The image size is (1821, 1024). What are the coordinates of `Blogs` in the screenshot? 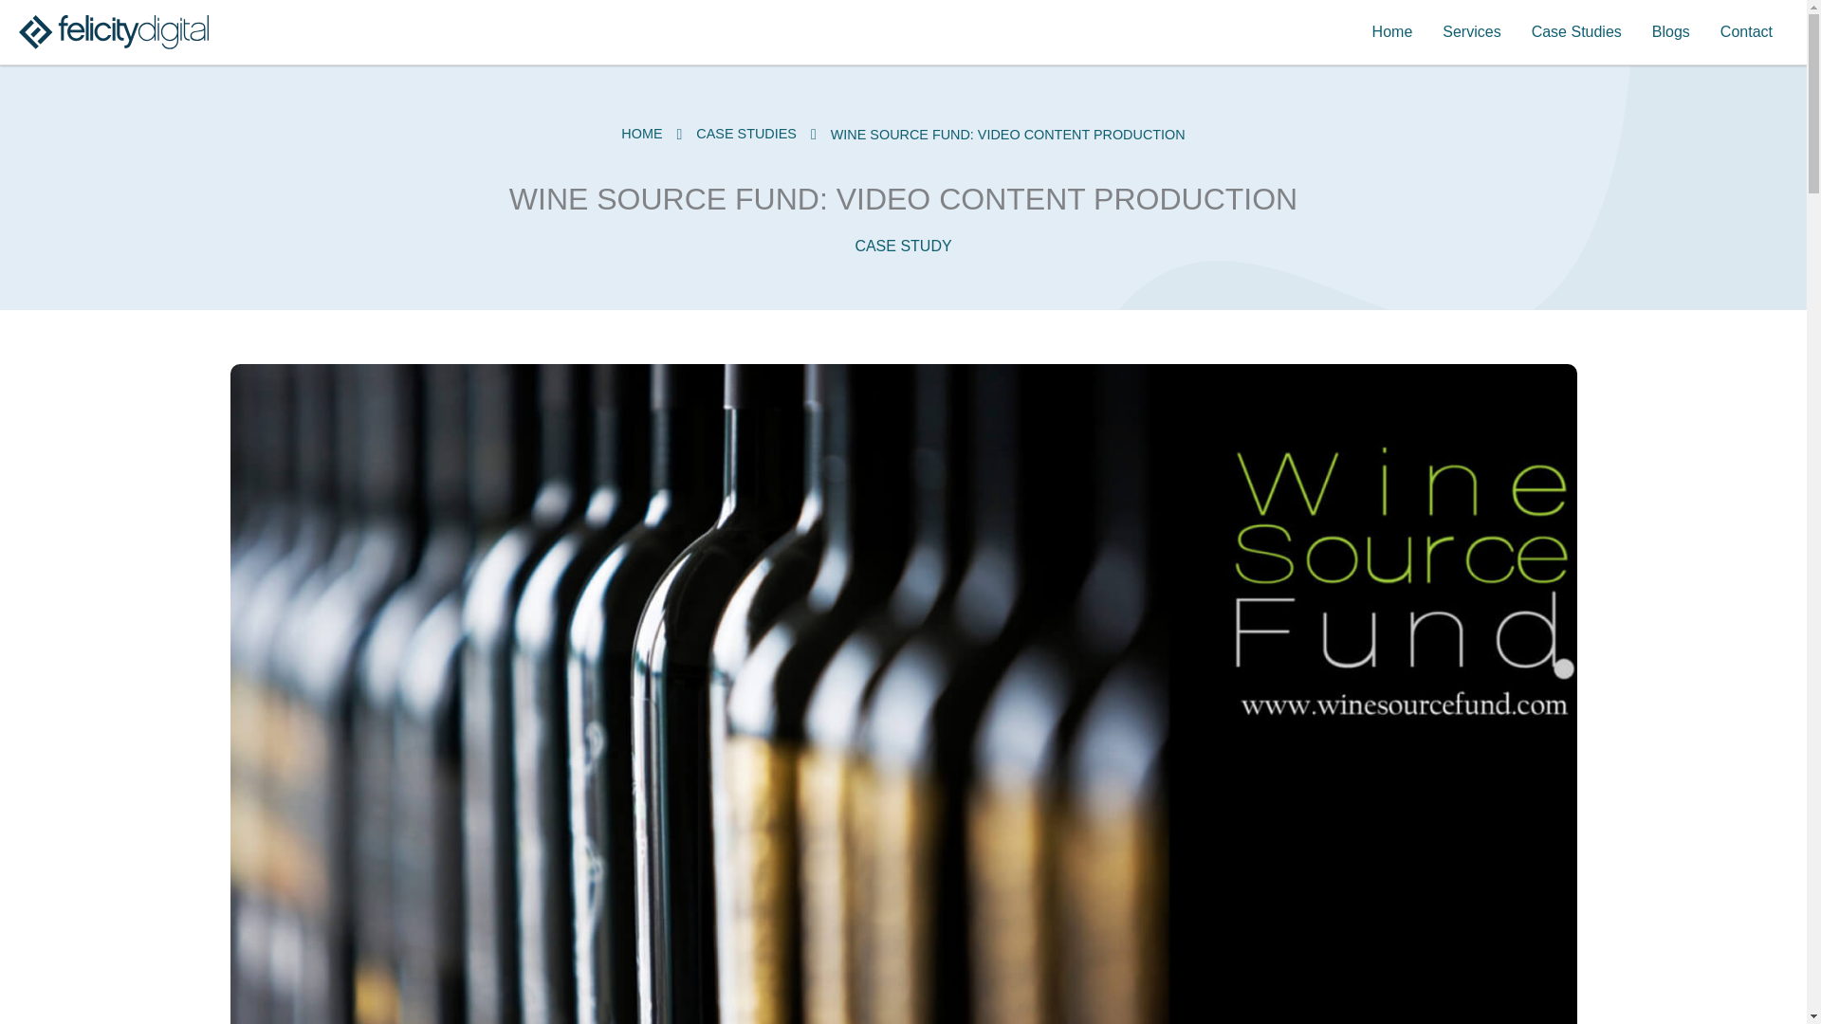 It's located at (1671, 32).